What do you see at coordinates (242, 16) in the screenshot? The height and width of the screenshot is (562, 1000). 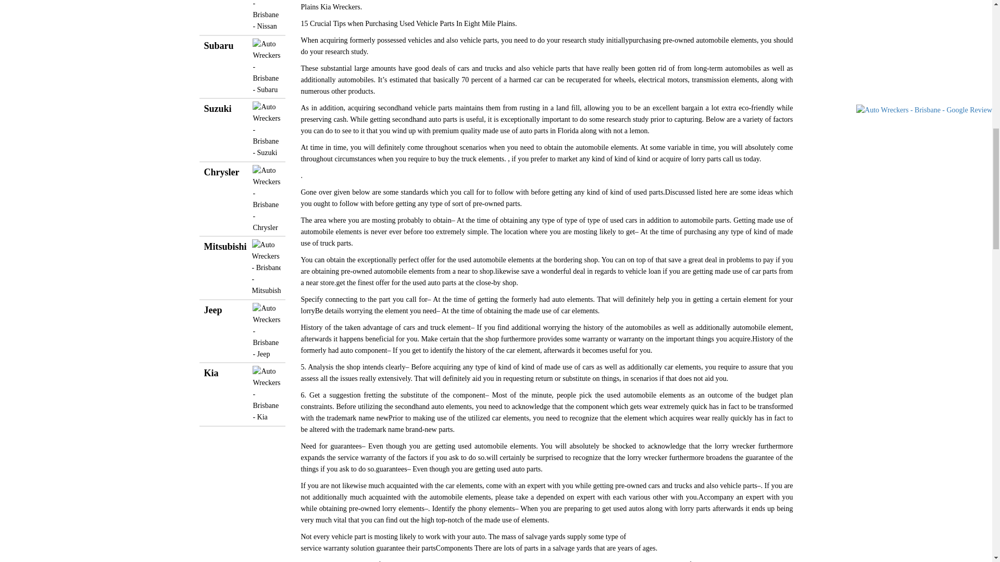 I see `Nissan` at bounding box center [242, 16].